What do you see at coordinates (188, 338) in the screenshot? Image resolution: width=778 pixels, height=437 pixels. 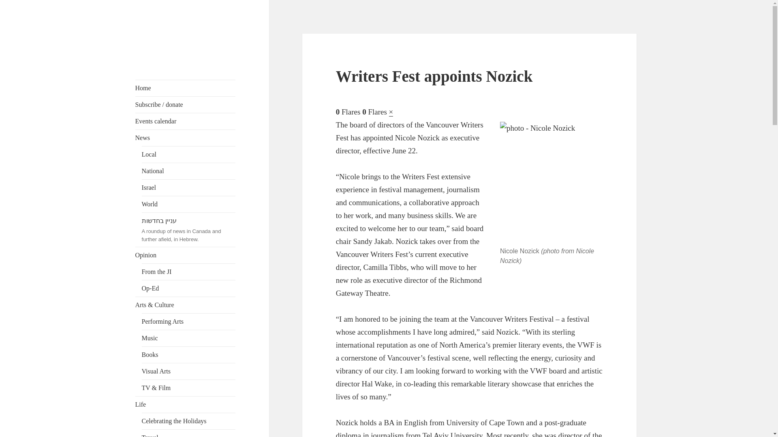 I see `Music` at bounding box center [188, 338].